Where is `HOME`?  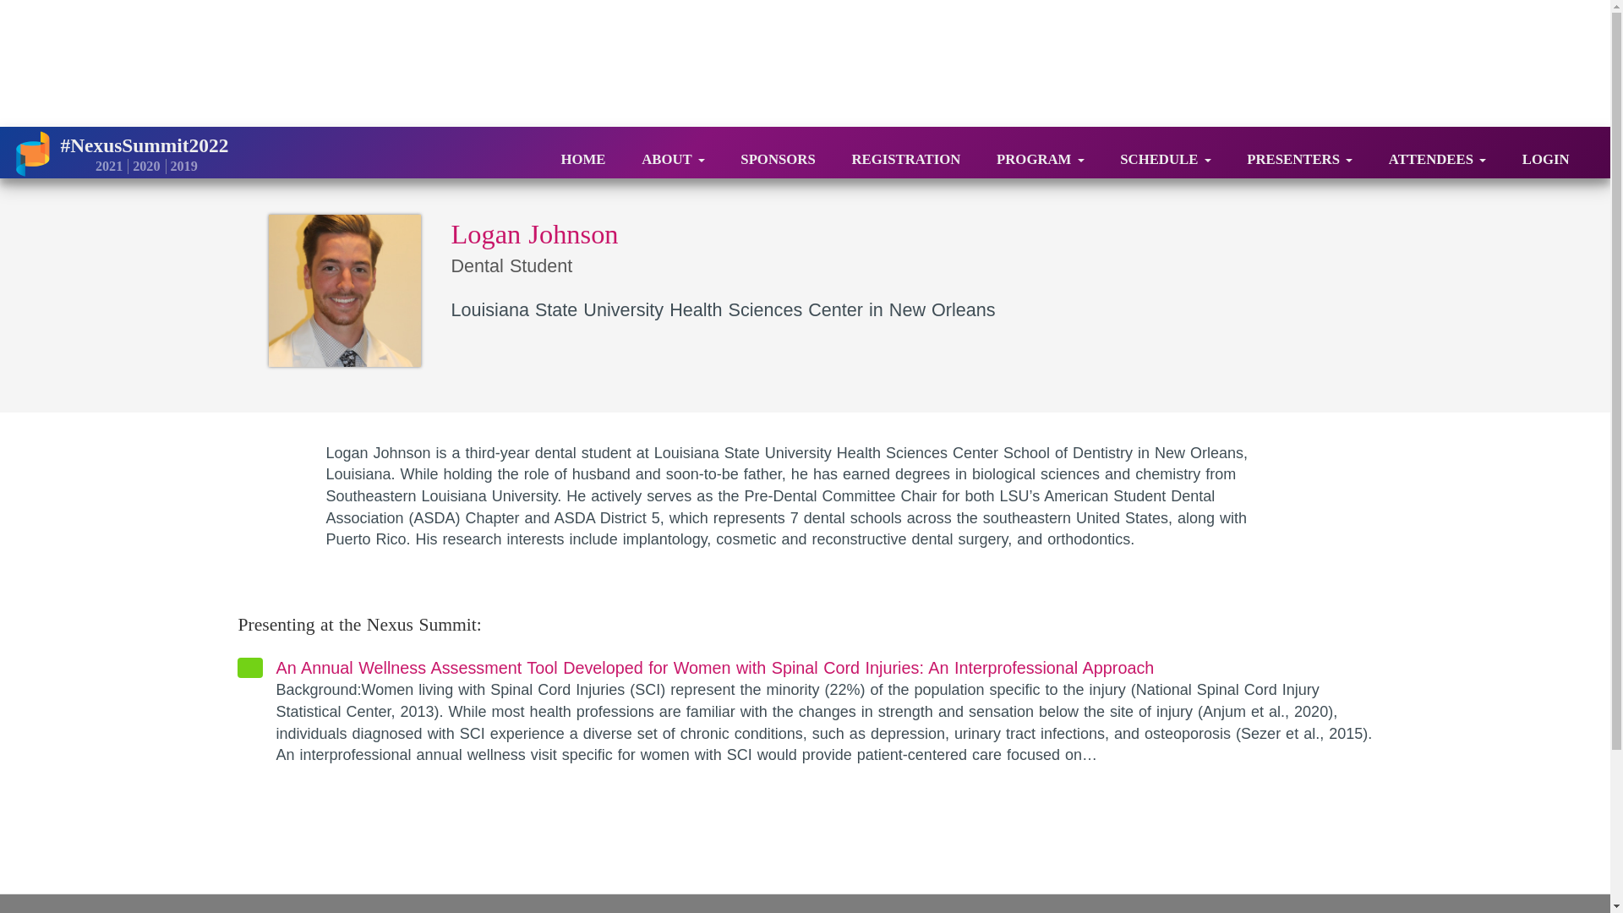
HOME is located at coordinates (583, 153).